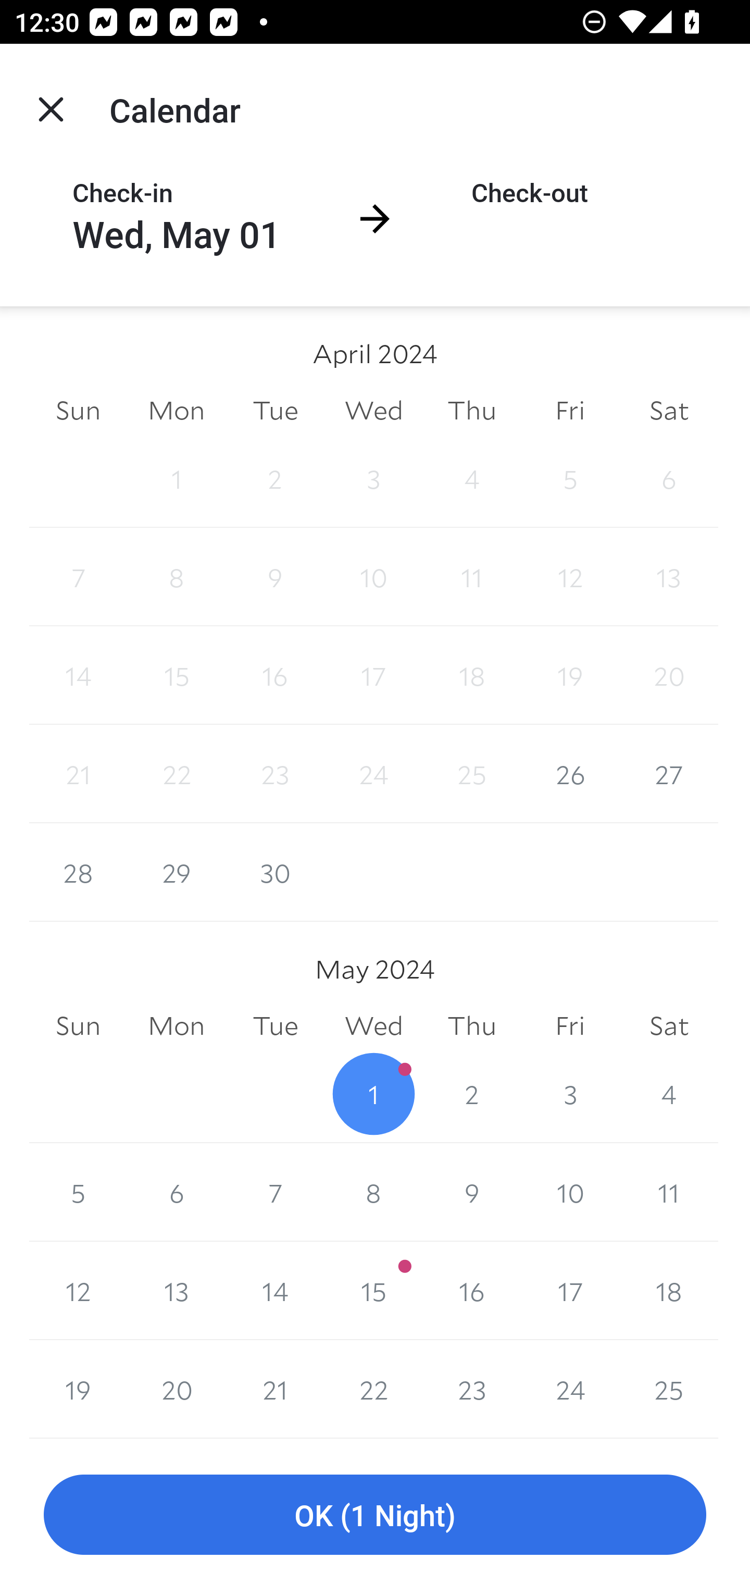 The image size is (750, 1584). Describe the element at coordinates (78, 1192) in the screenshot. I see `5 5 May 2024` at that location.